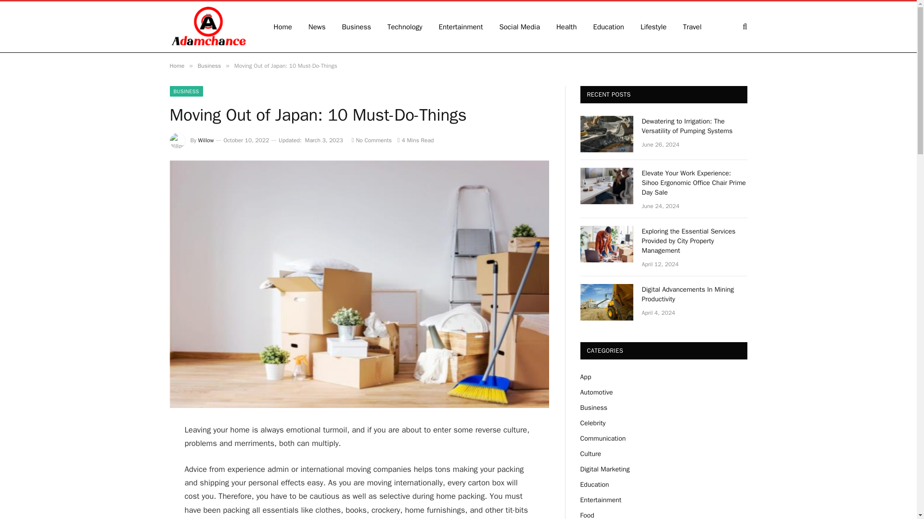 The image size is (924, 519). I want to click on Automotive, so click(597, 392).